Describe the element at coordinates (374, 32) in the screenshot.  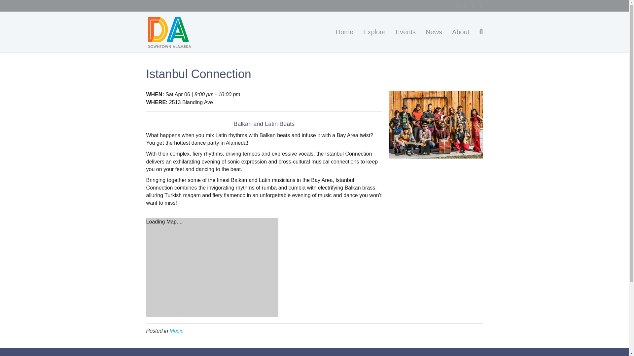
I see `Explore` at that location.